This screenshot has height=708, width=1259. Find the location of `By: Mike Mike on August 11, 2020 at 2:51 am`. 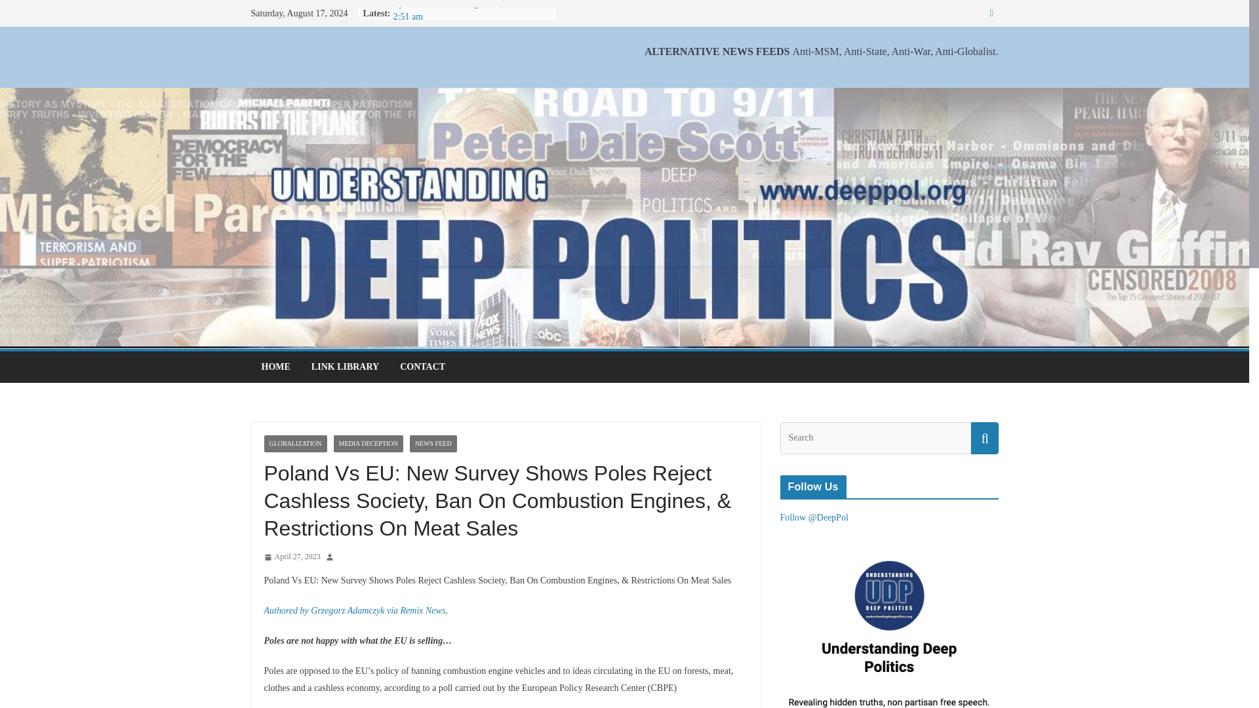

By: Mike Mike on August 11, 2020 at 2:51 am is located at coordinates (463, 10).